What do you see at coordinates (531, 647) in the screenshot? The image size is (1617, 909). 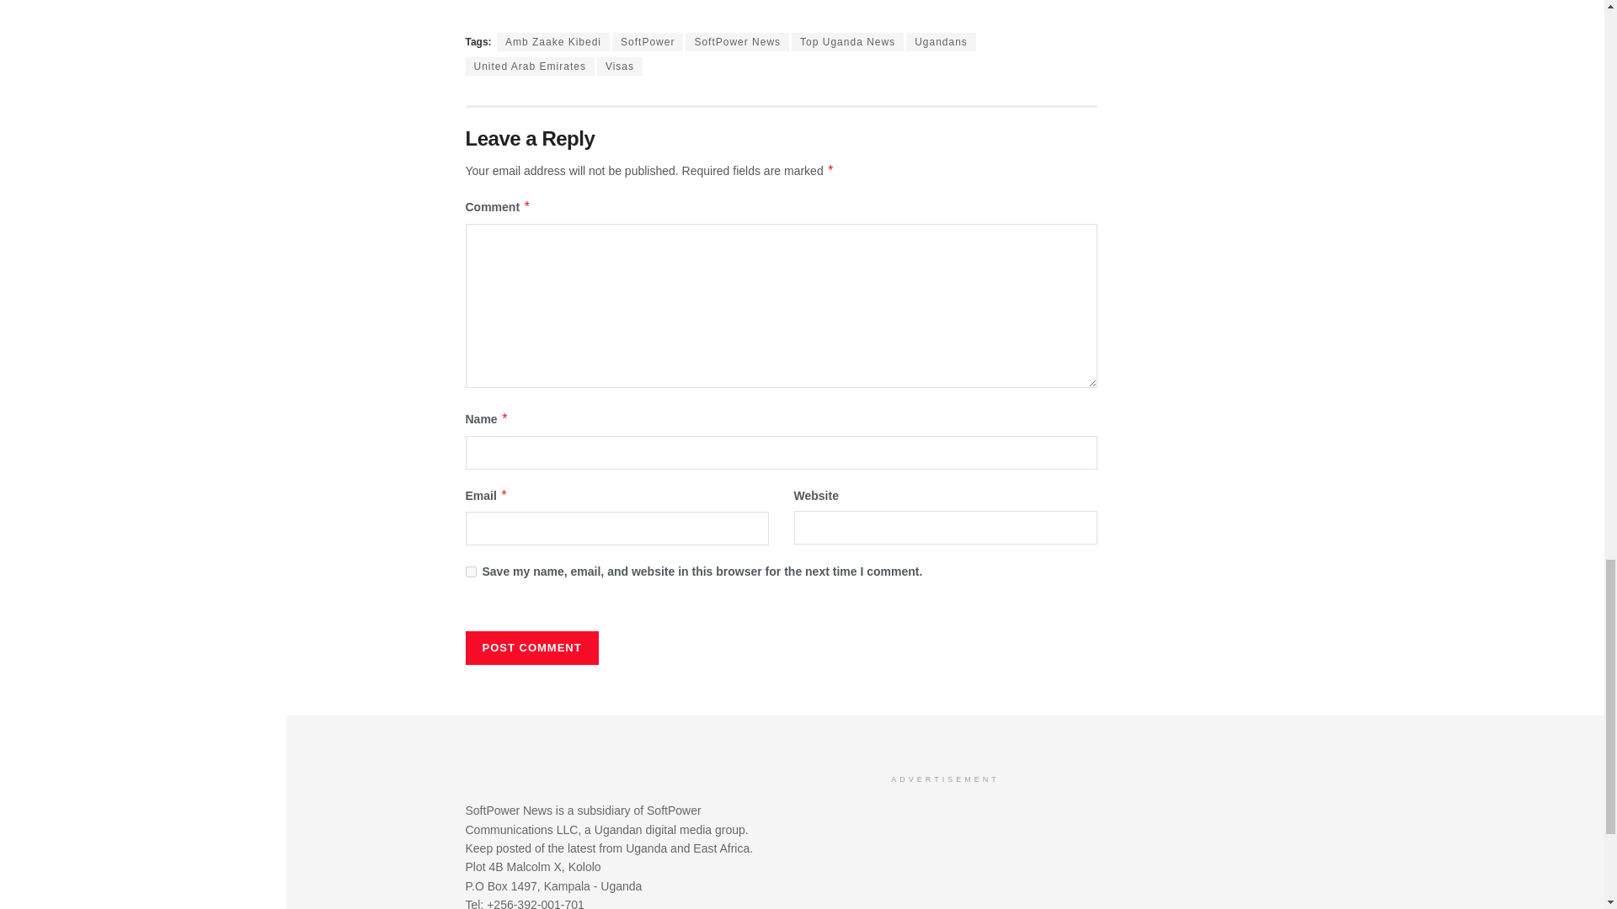 I see `Post Comment` at bounding box center [531, 647].